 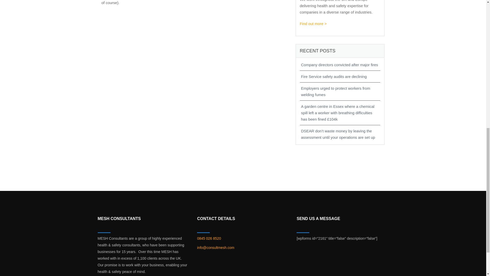 I want to click on Company directors convicted after major fires, so click(x=340, y=64).